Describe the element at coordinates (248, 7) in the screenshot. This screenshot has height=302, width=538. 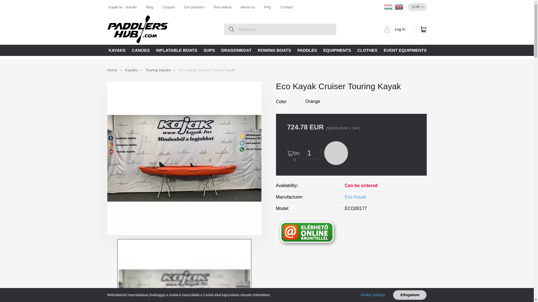
I see `About us` at that location.